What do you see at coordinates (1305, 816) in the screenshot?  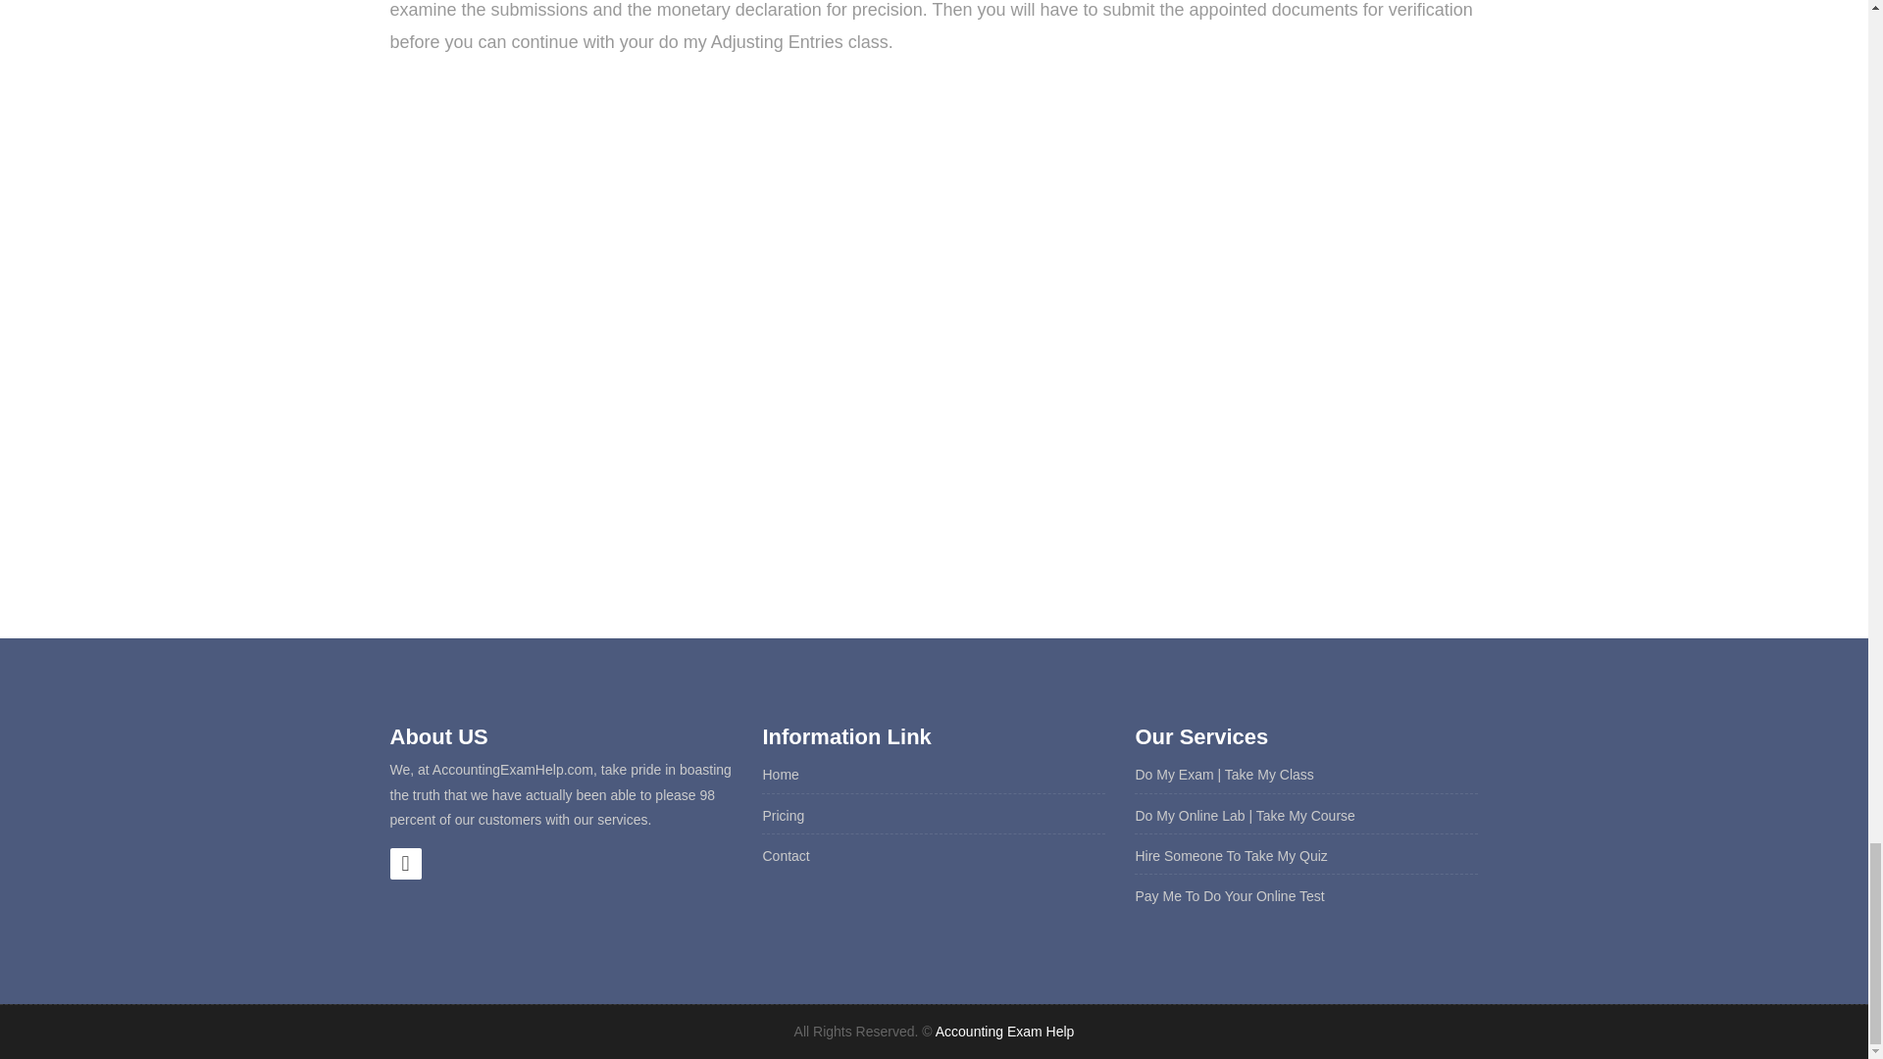 I see `Take My Course` at bounding box center [1305, 816].